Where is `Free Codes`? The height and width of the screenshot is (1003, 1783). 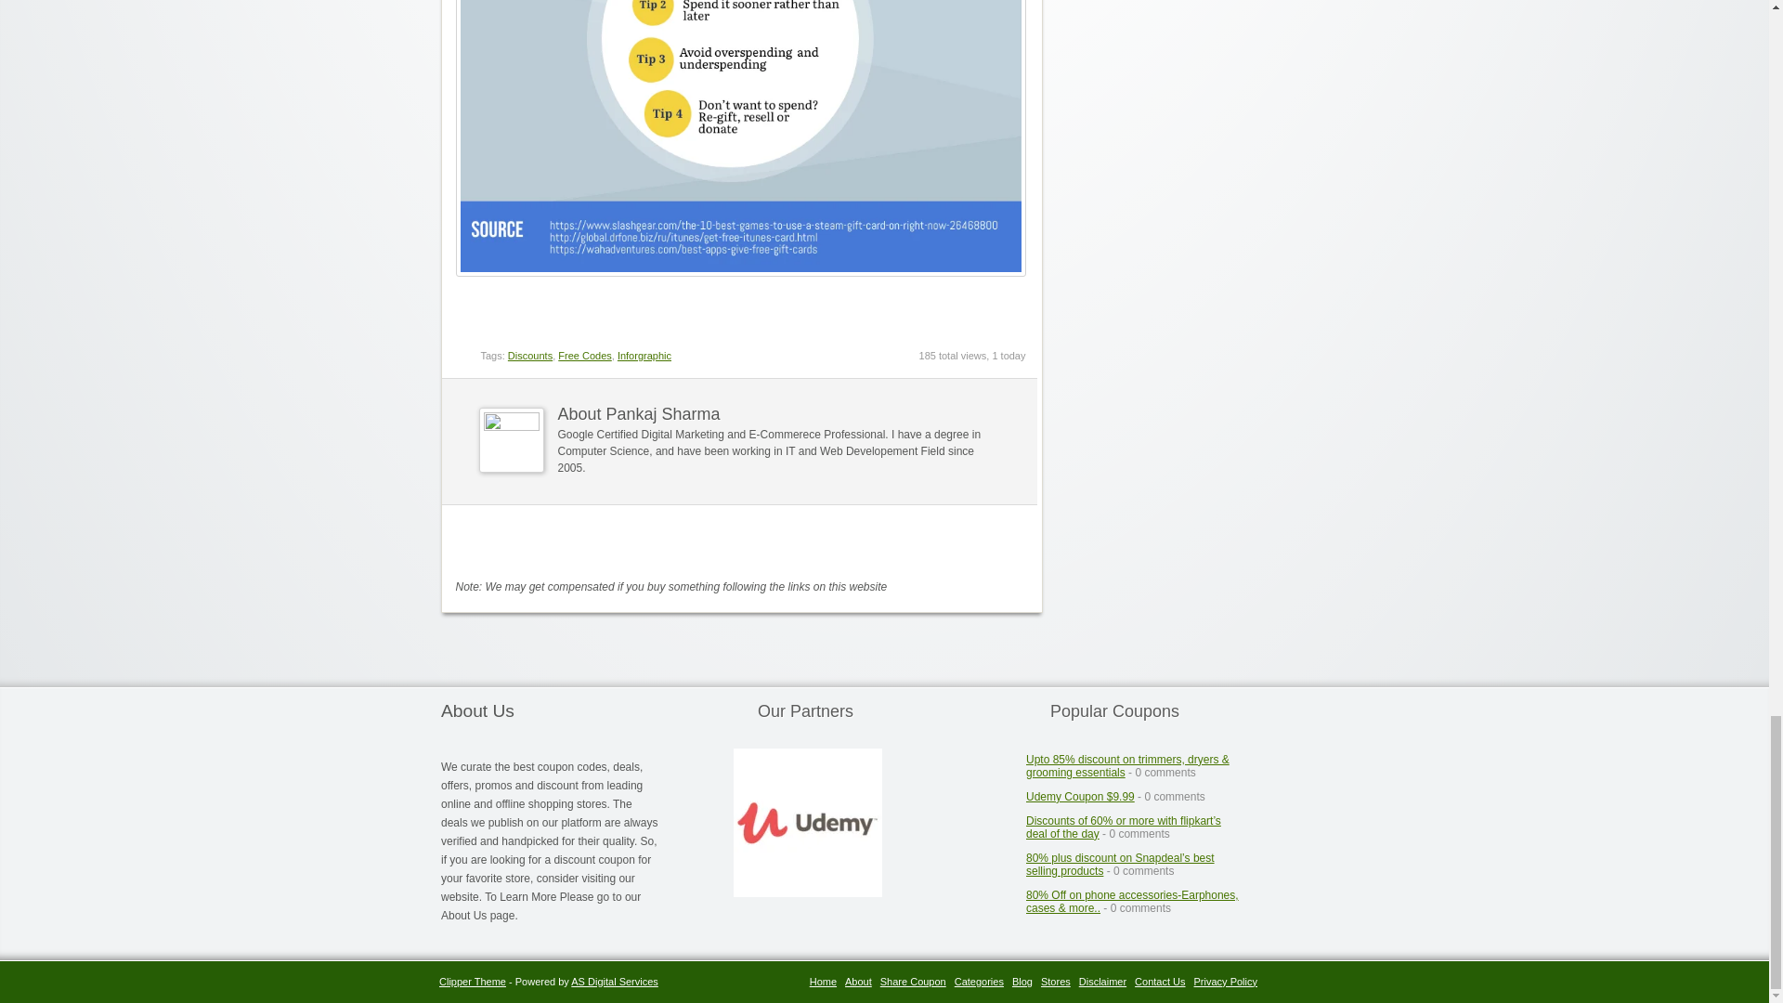
Free Codes is located at coordinates (584, 355).